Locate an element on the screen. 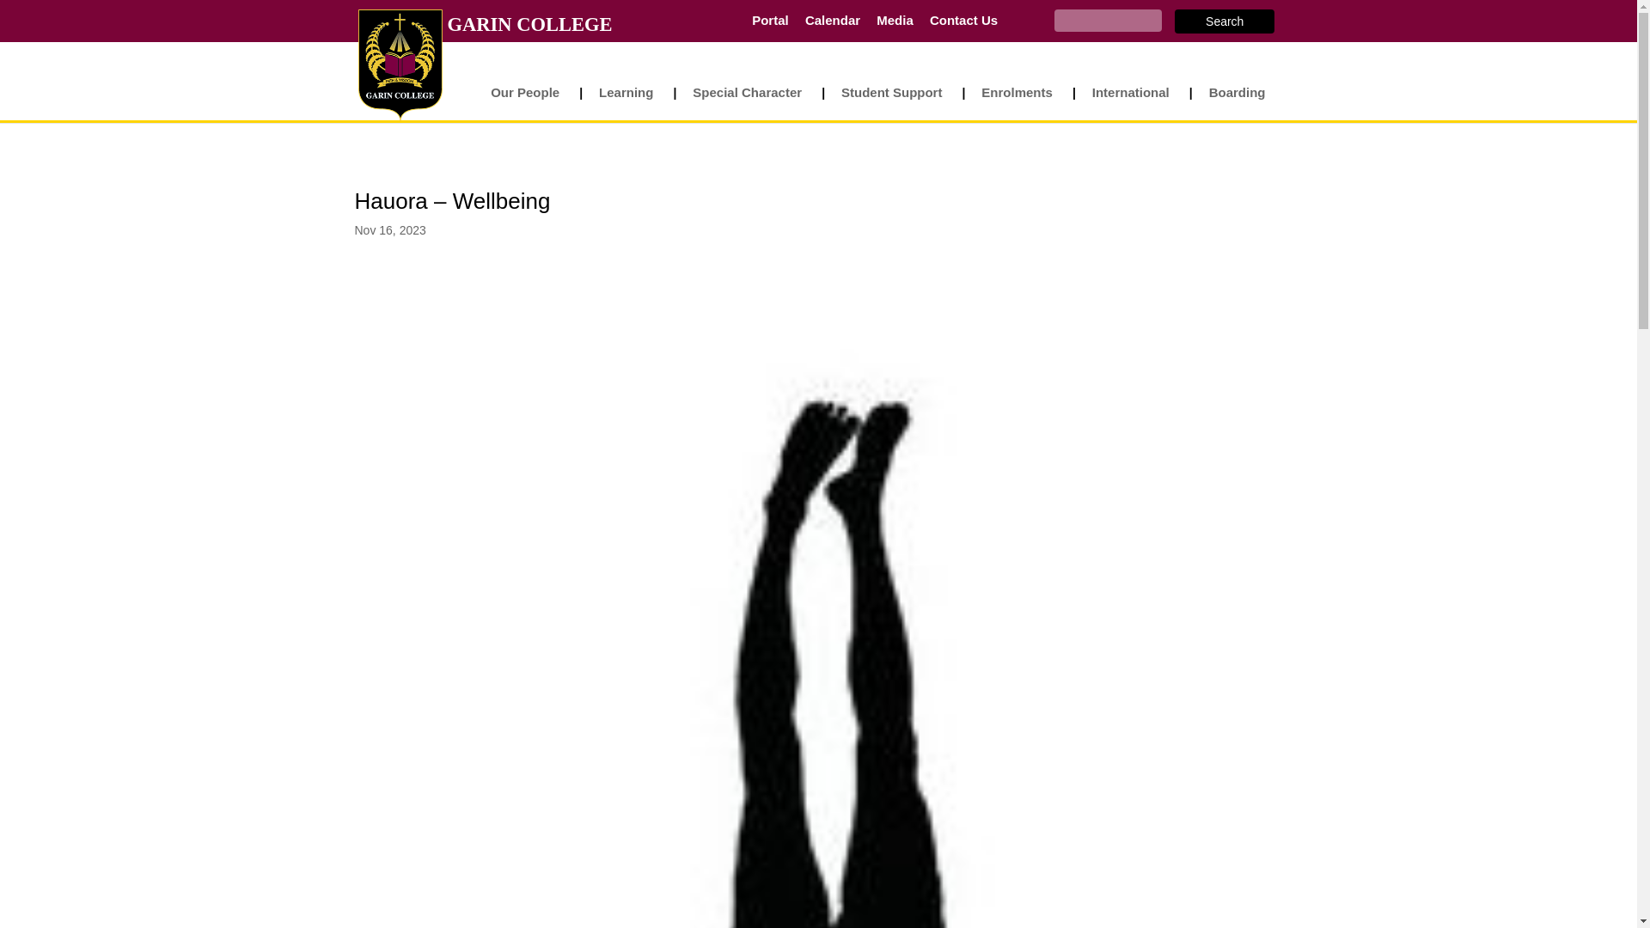 This screenshot has height=928, width=1650. Media is located at coordinates (895, 21).